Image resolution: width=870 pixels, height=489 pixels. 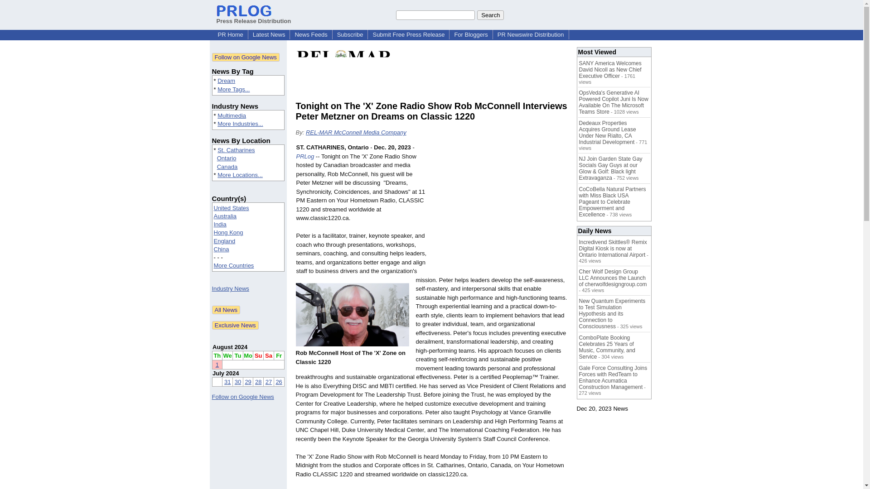 I want to click on More Countries, so click(x=234, y=265).